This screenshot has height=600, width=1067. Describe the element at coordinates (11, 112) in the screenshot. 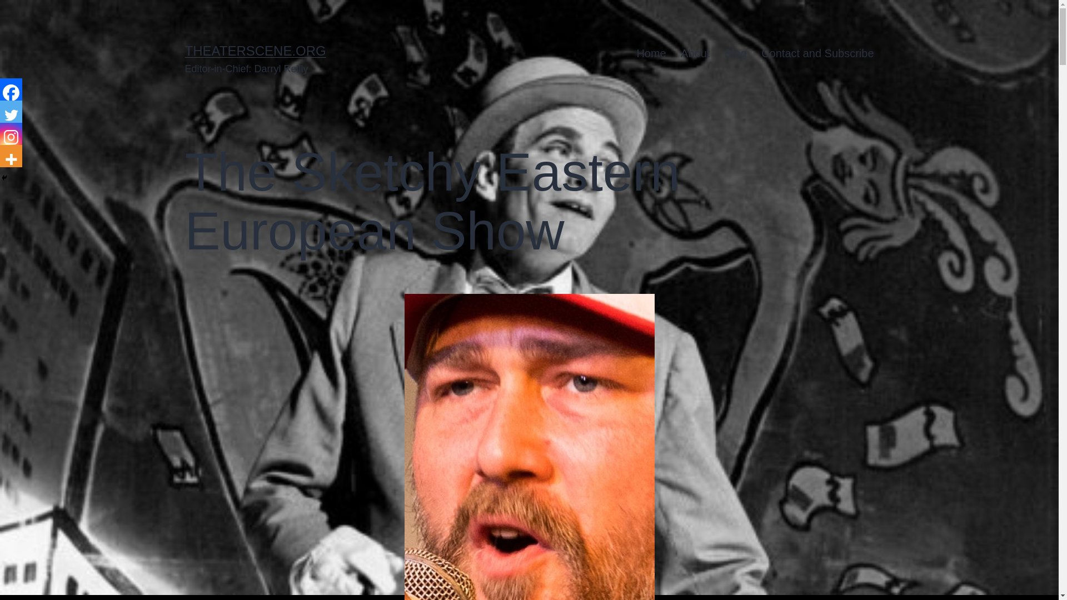

I see `Twitter` at that location.